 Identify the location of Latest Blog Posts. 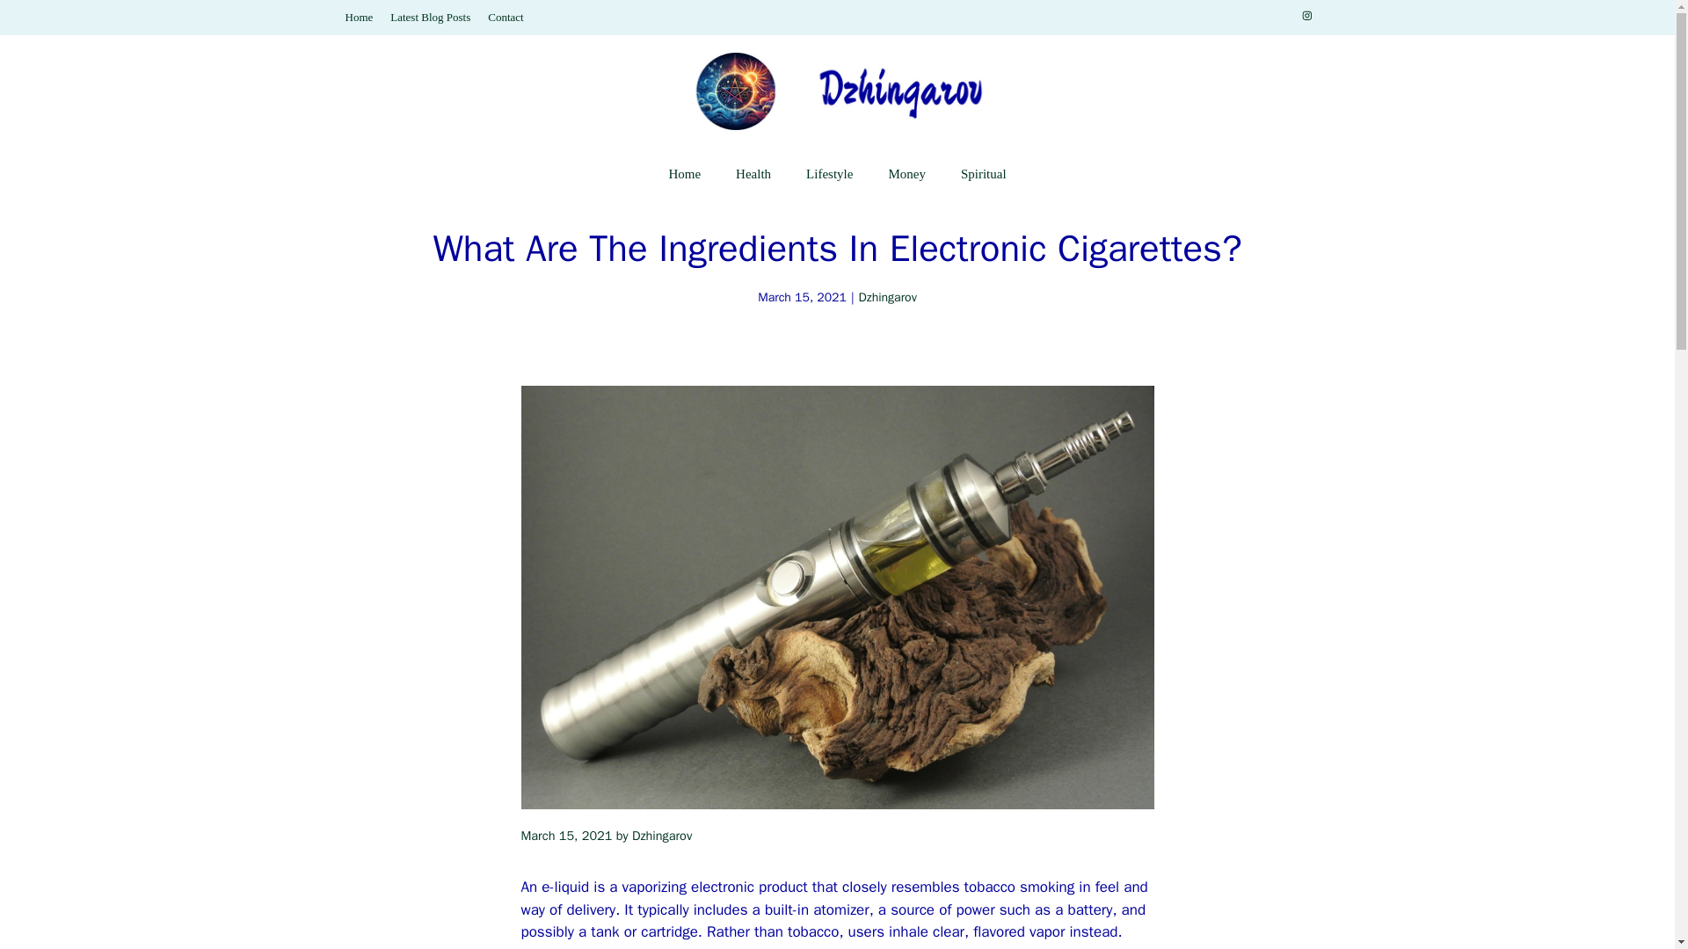
(430, 17).